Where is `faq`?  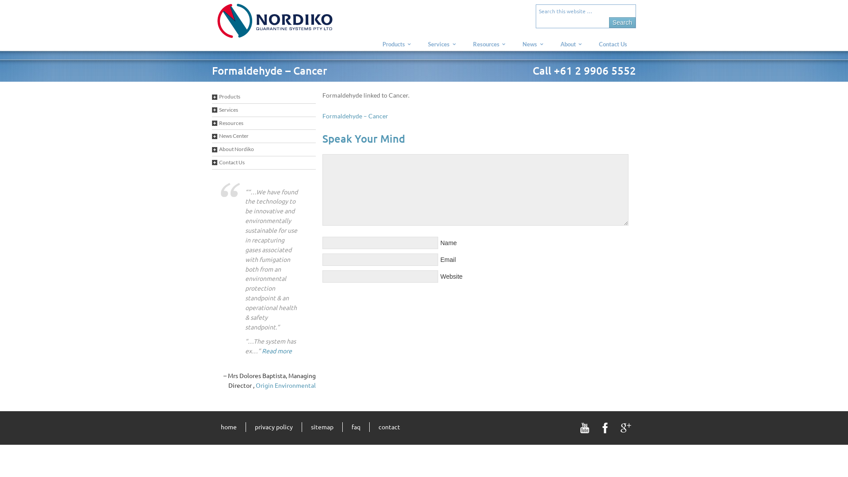 faq is located at coordinates (356, 427).